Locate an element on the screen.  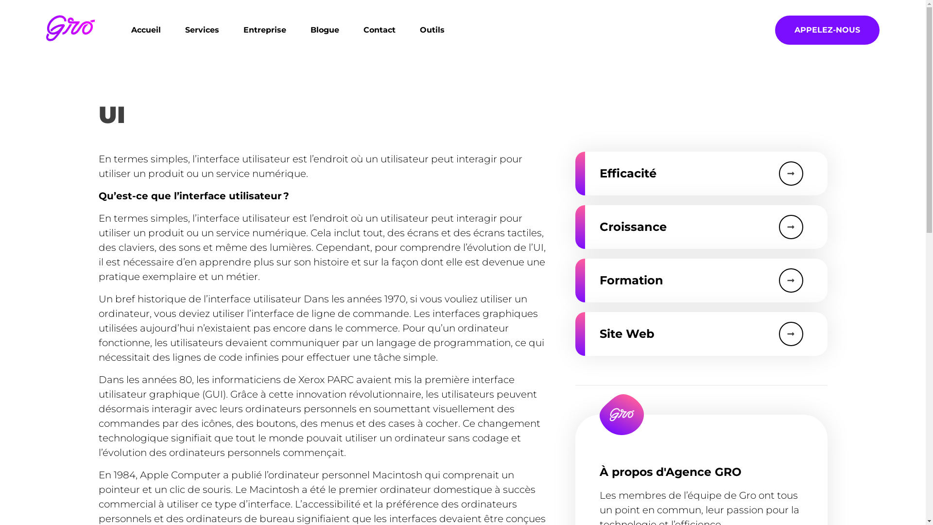
Croissance is located at coordinates (701, 227).